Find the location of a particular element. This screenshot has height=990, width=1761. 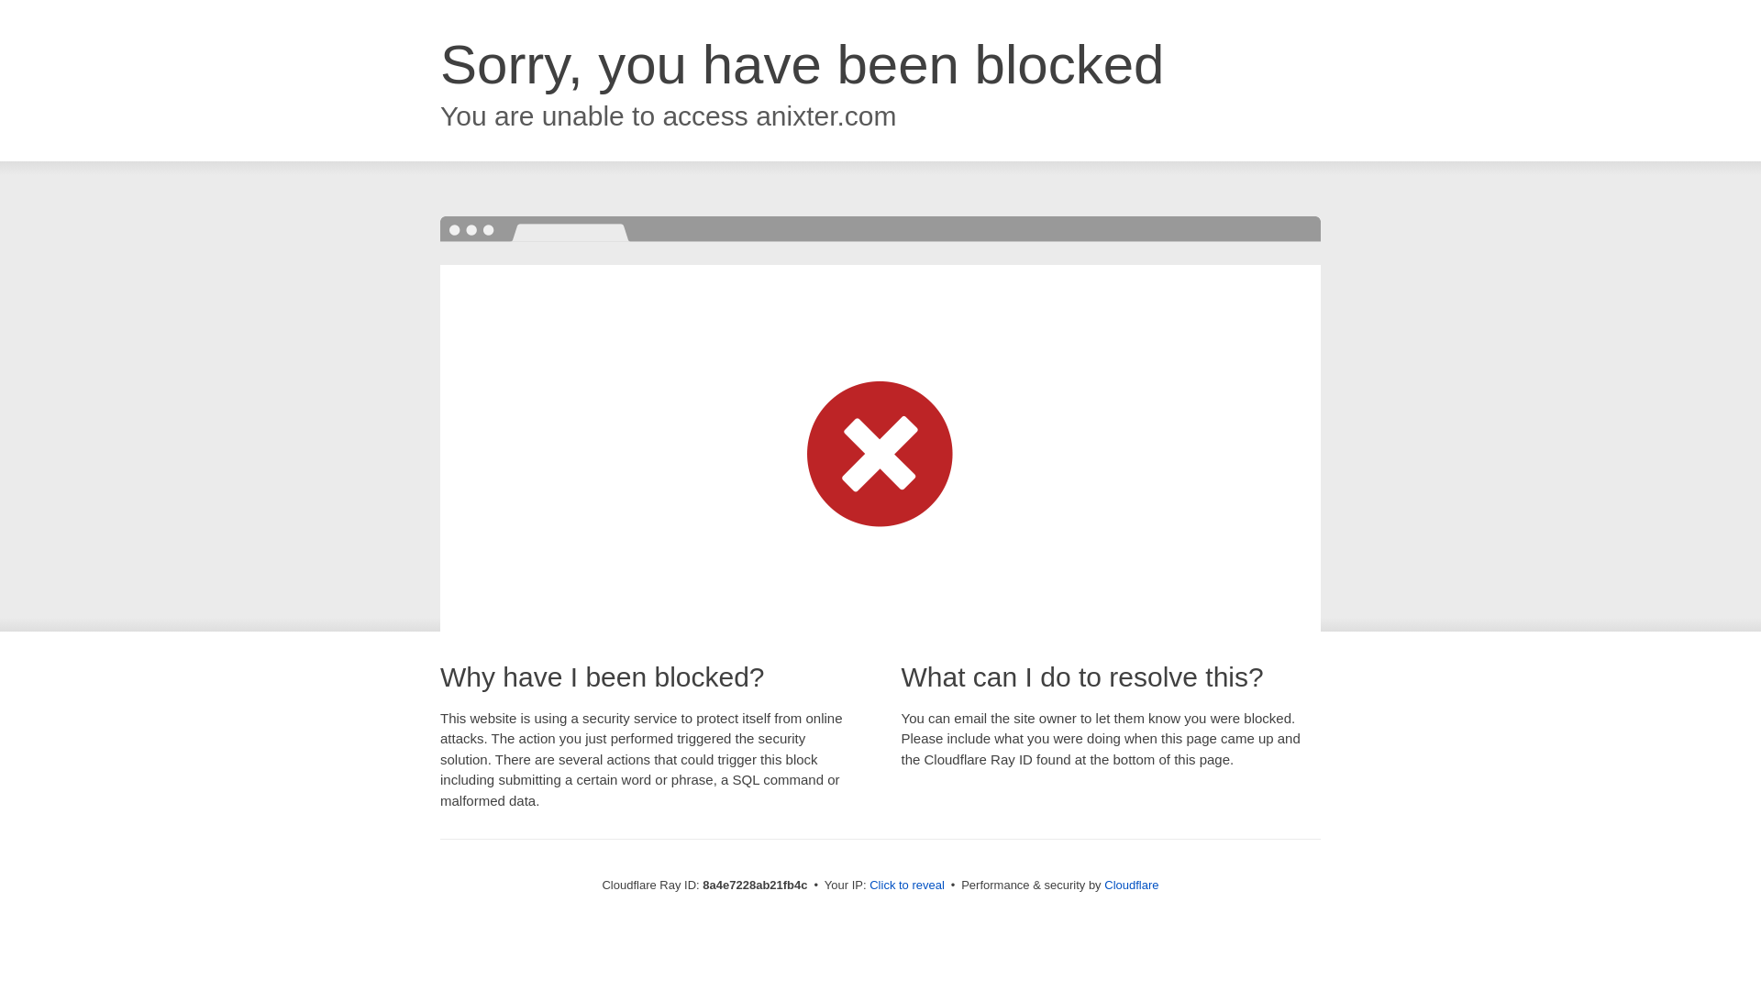

Click to reveal is located at coordinates (906, 885).